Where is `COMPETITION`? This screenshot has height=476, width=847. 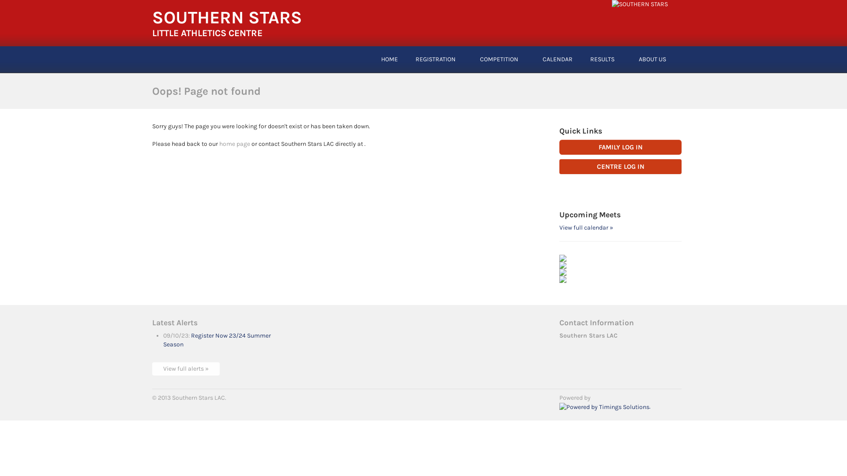 COMPETITION is located at coordinates (499, 59).